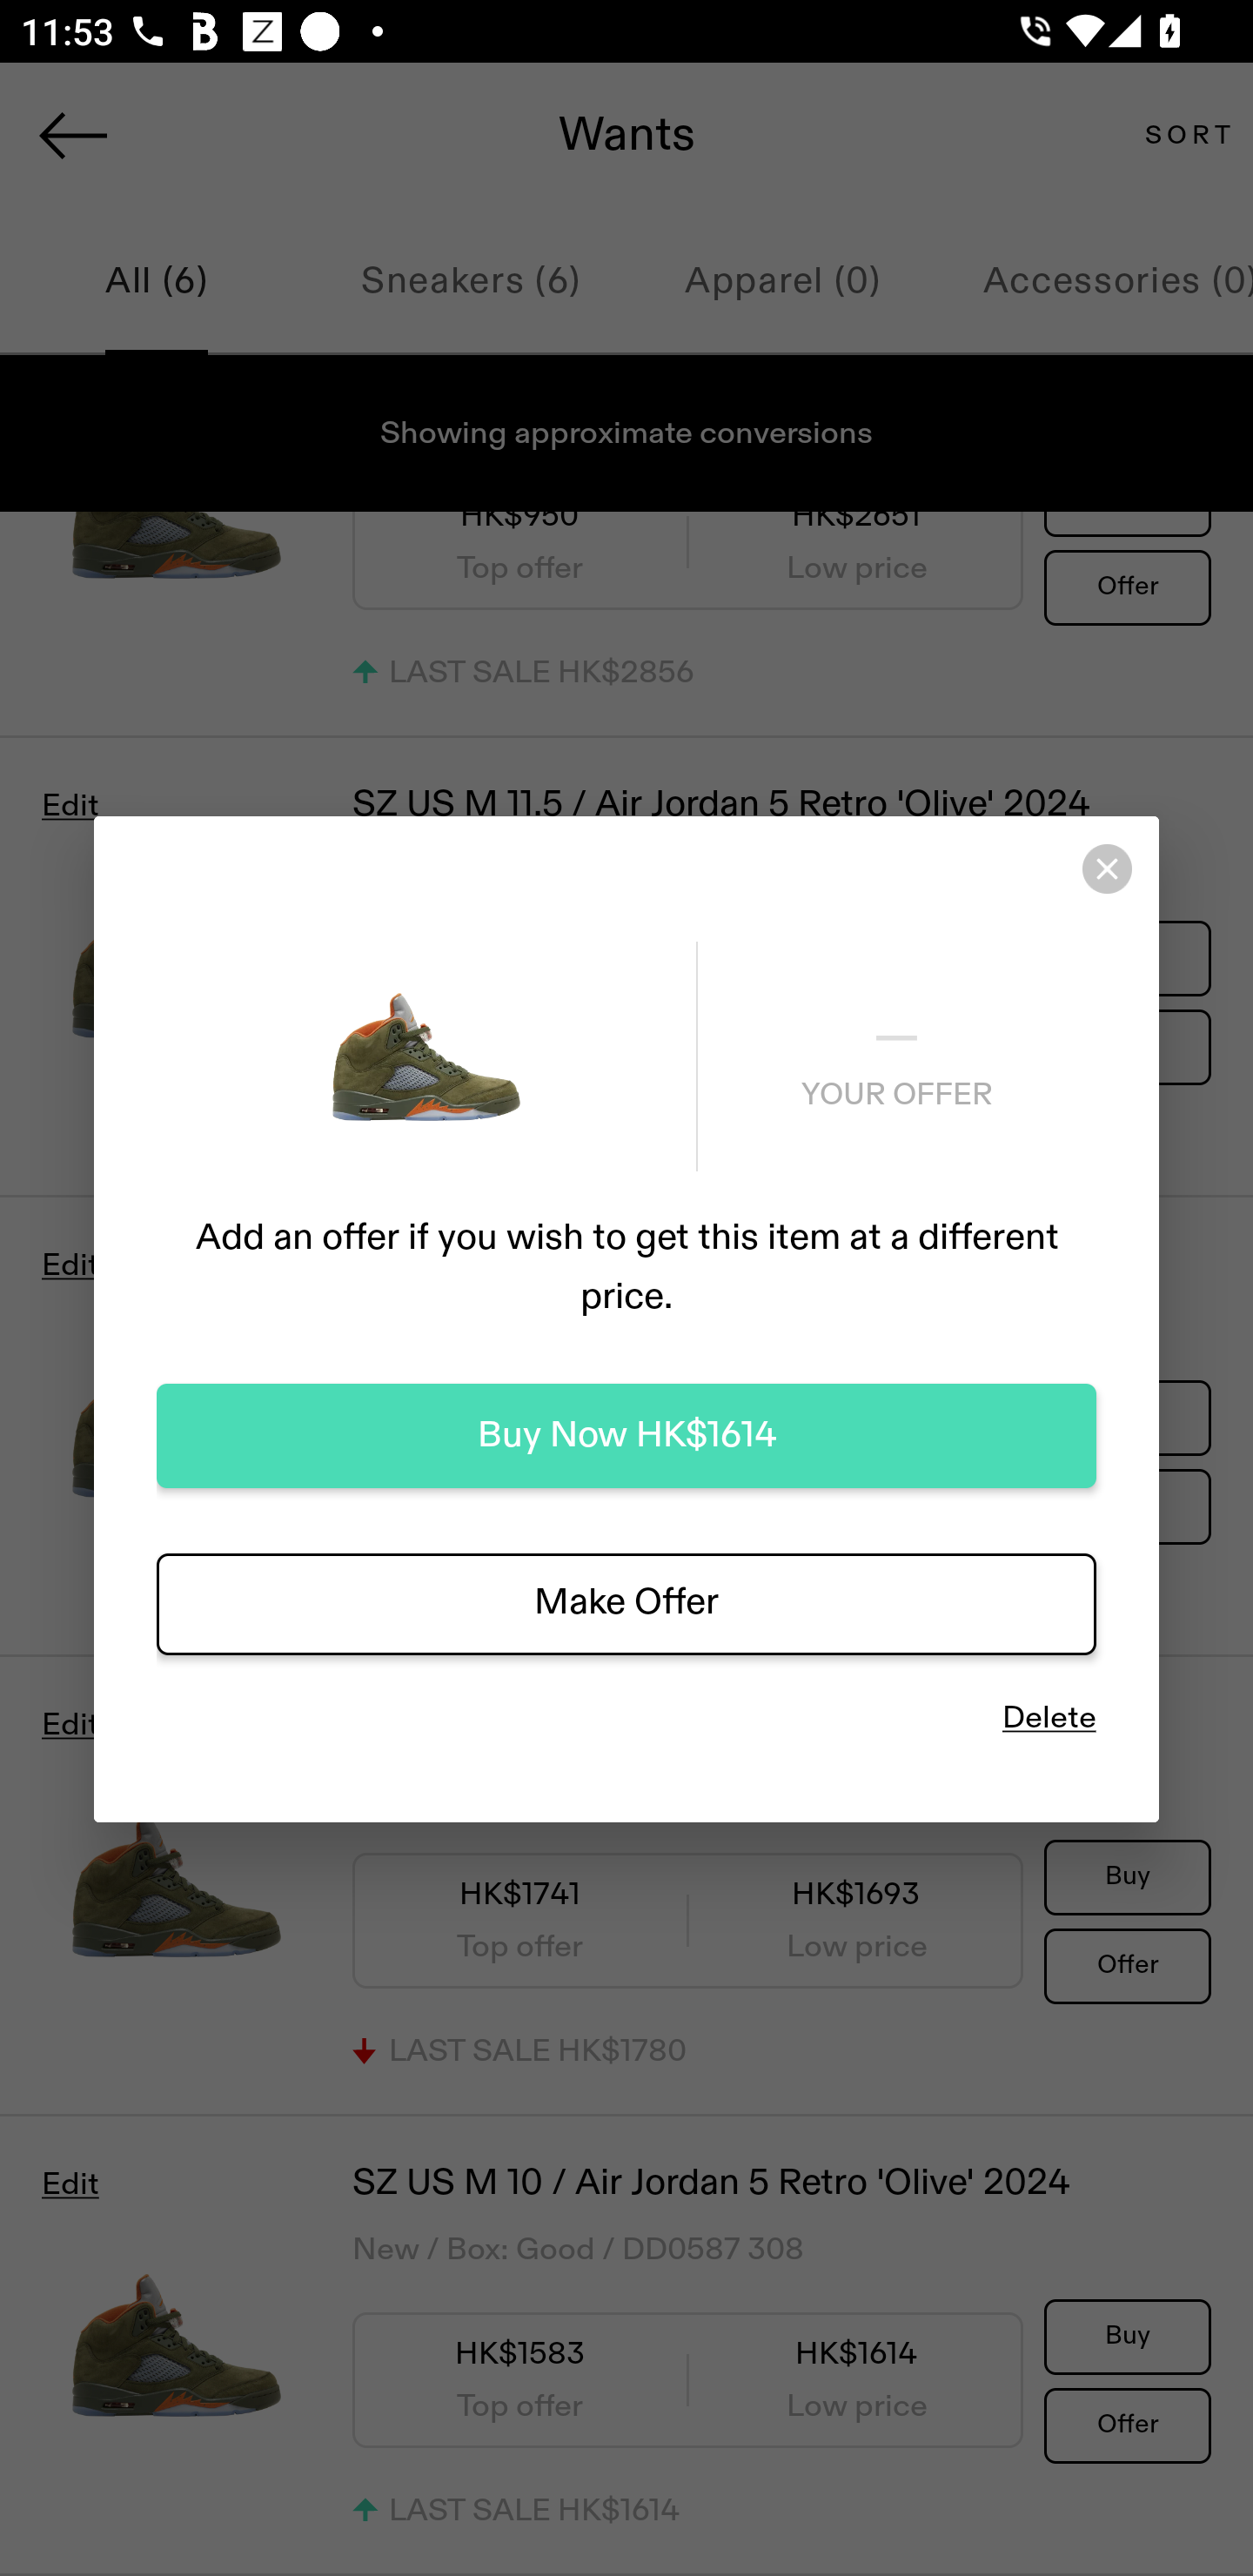 This screenshot has height=2576, width=1253. I want to click on Delete, so click(1049, 1718).